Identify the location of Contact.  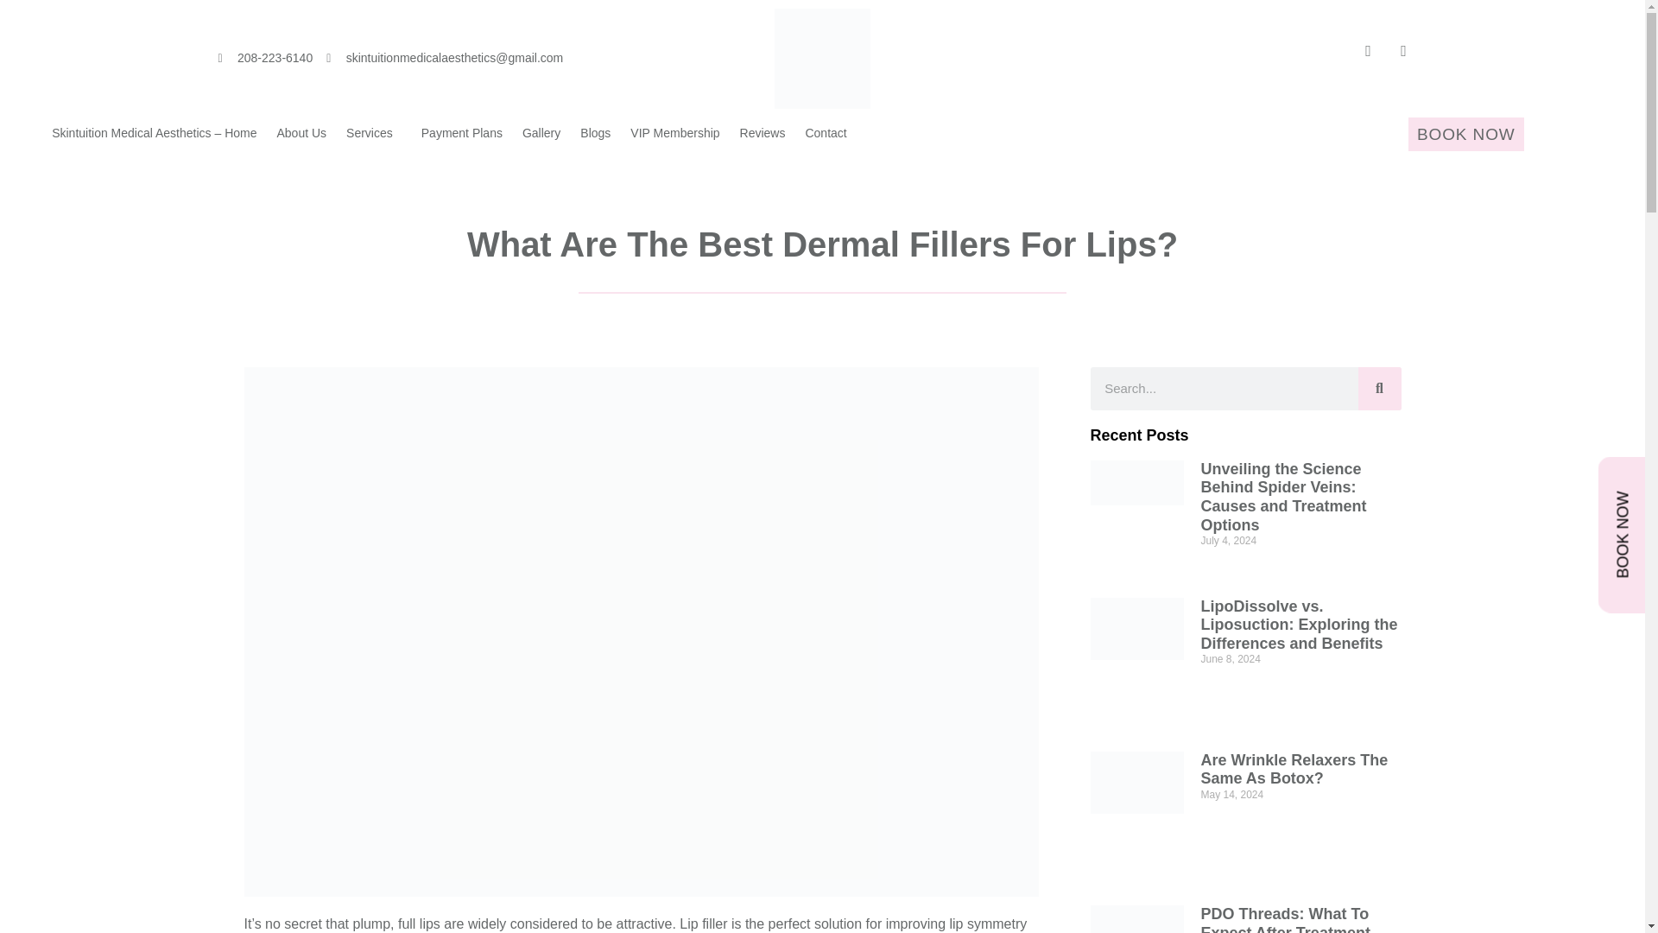
(826, 133).